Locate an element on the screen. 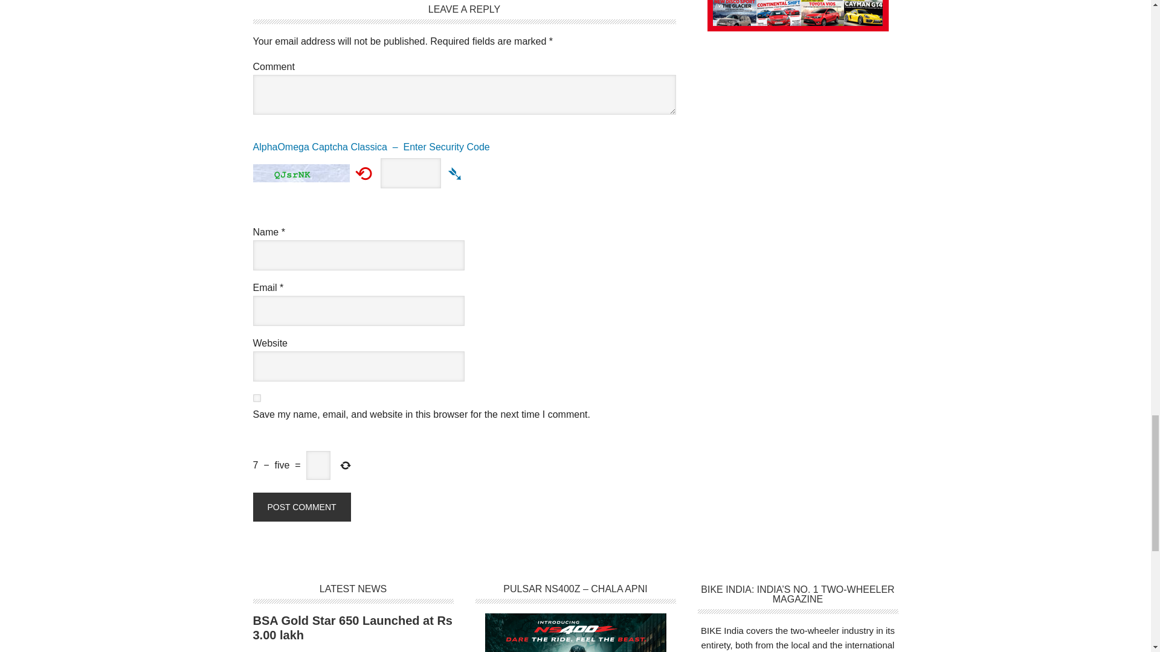 This screenshot has height=652, width=1160. yes is located at coordinates (256, 398).